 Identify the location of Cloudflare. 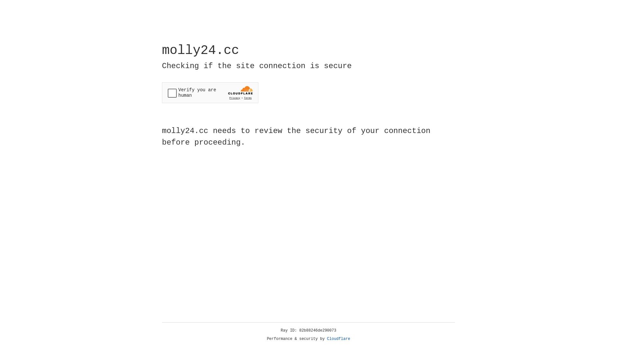
(339, 339).